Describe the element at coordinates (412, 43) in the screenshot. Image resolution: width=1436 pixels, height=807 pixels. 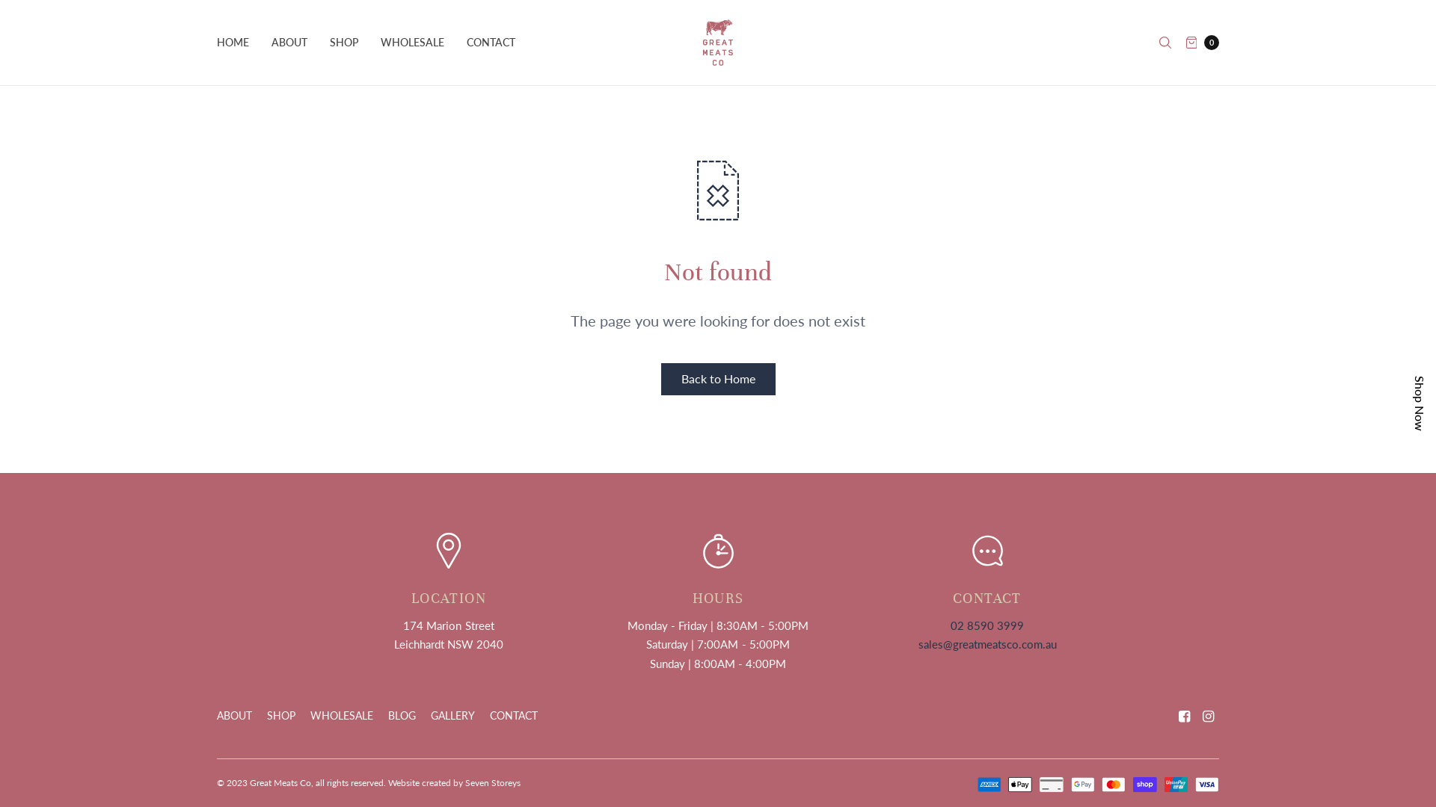
I see `WHOLESALE` at that location.